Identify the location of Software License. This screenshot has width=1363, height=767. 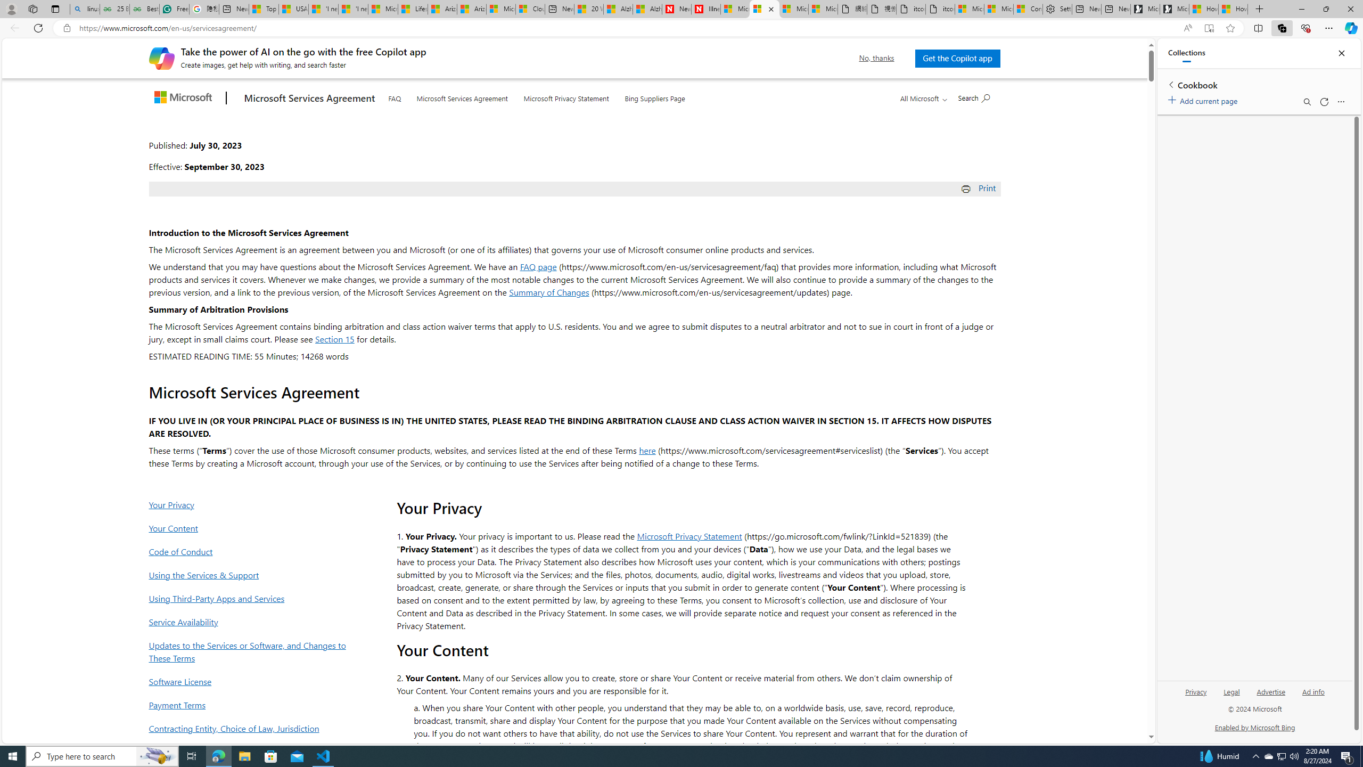
(251, 681).